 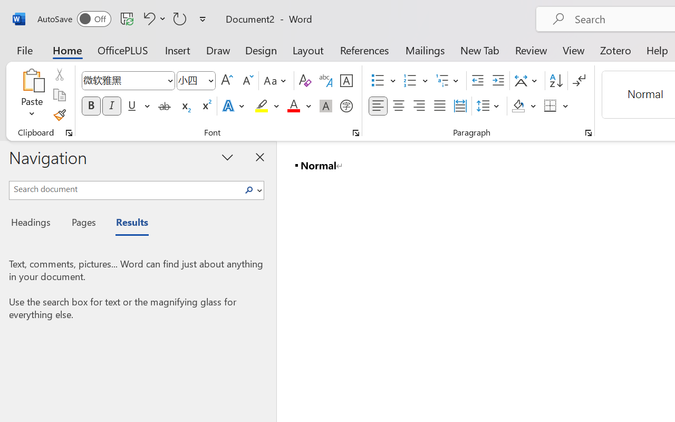 I want to click on Undo Style, so click(x=148, y=18).